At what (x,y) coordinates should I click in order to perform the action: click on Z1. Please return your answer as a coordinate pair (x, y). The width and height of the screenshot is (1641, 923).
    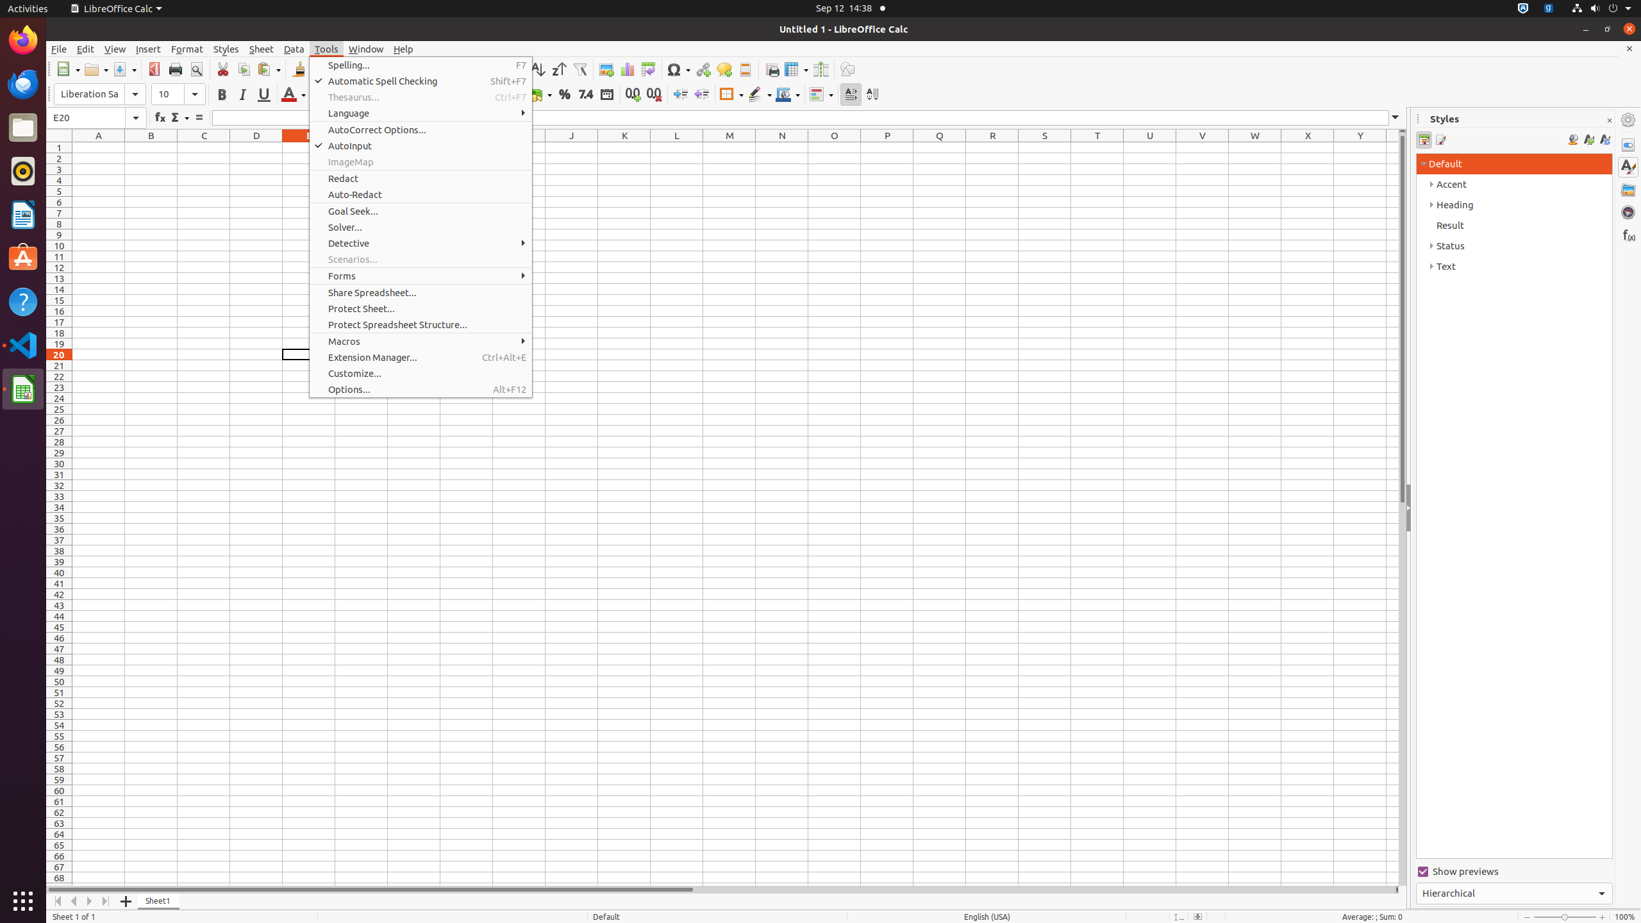
    Looking at the image, I should click on (1392, 147).